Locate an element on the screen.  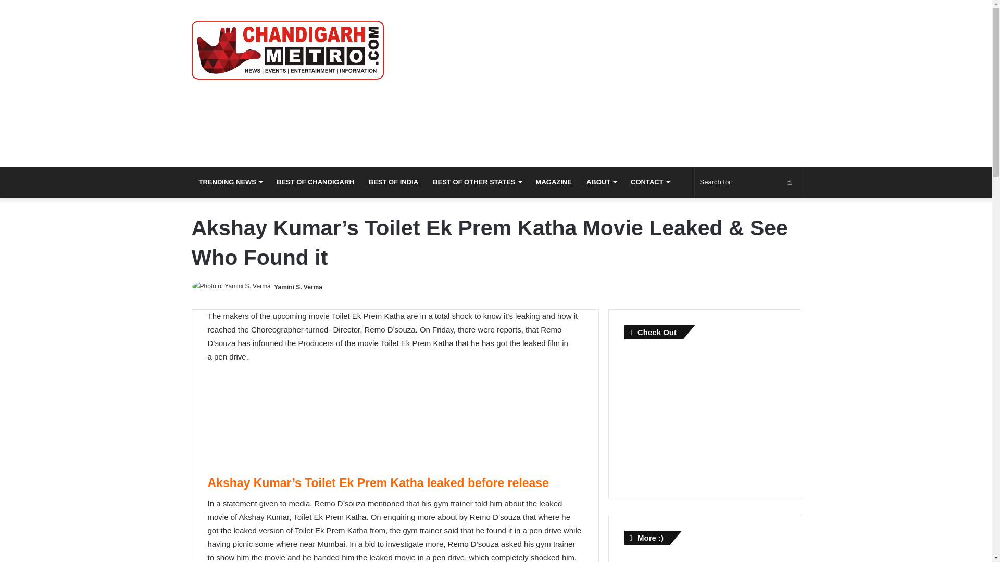
Advertisement is located at coordinates (600, 83).